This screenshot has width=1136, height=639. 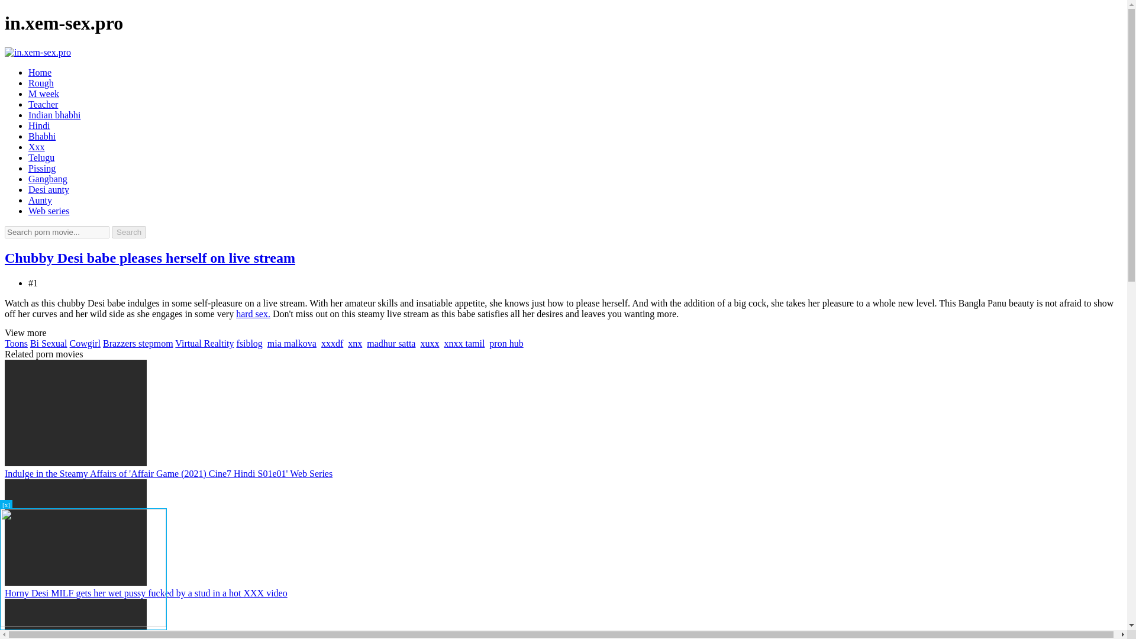 I want to click on Cowgirl, so click(x=85, y=343).